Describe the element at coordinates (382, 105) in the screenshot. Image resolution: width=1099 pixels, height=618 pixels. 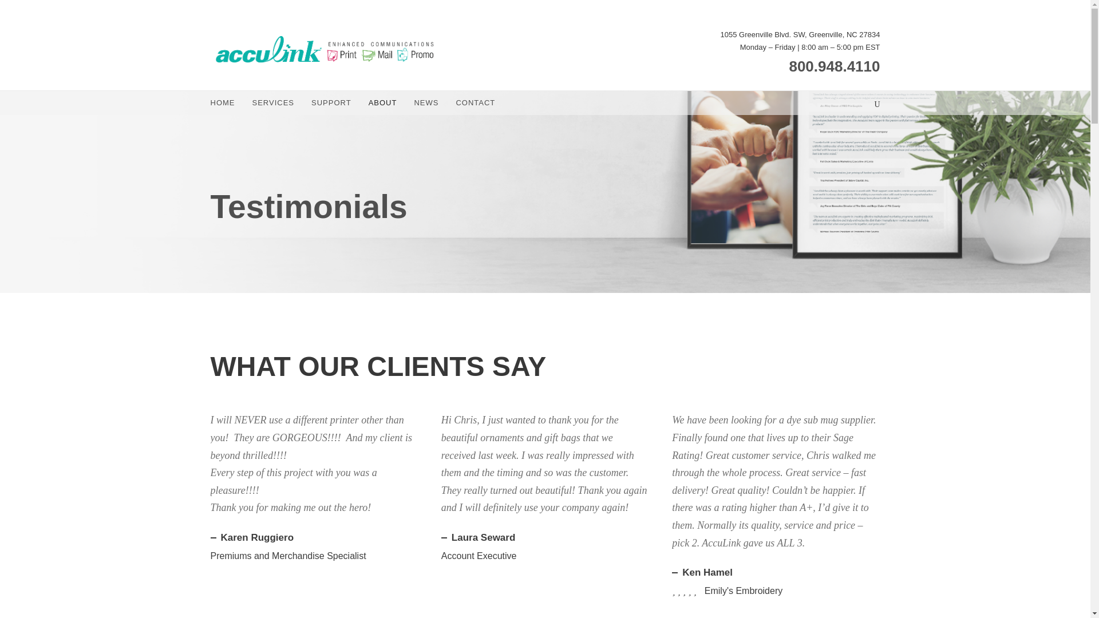
I see `ABOUT` at that location.